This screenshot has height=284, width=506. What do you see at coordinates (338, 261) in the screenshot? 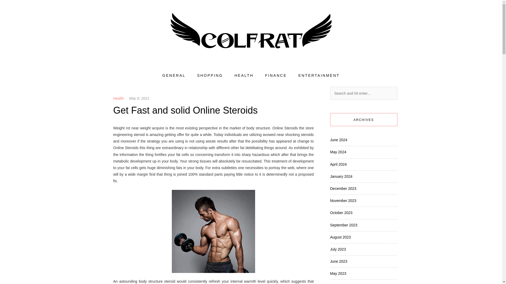
I see `June 2023` at bounding box center [338, 261].